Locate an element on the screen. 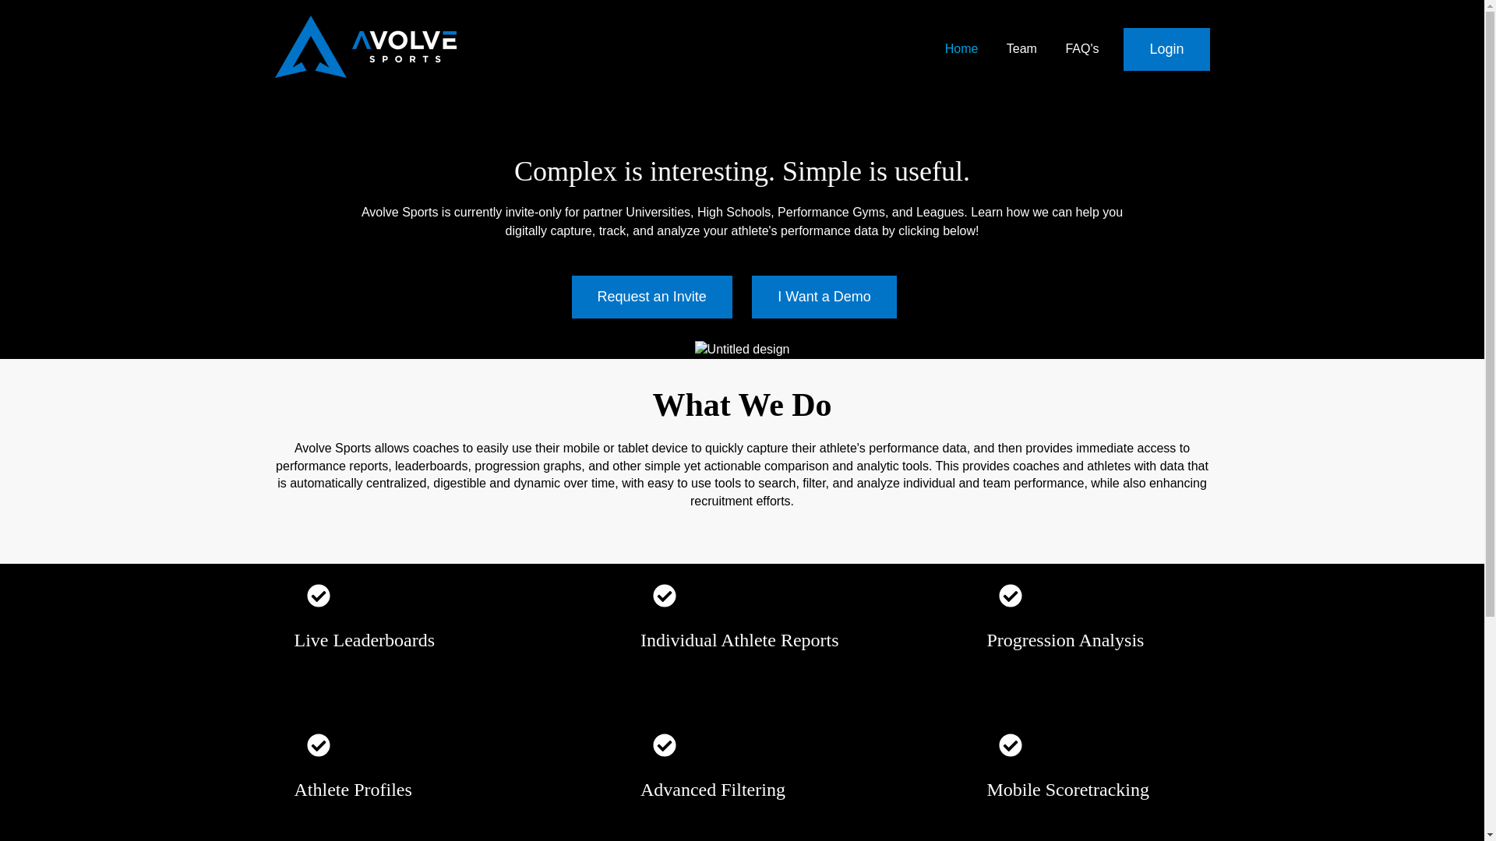  FAQ's is located at coordinates (1081, 48).